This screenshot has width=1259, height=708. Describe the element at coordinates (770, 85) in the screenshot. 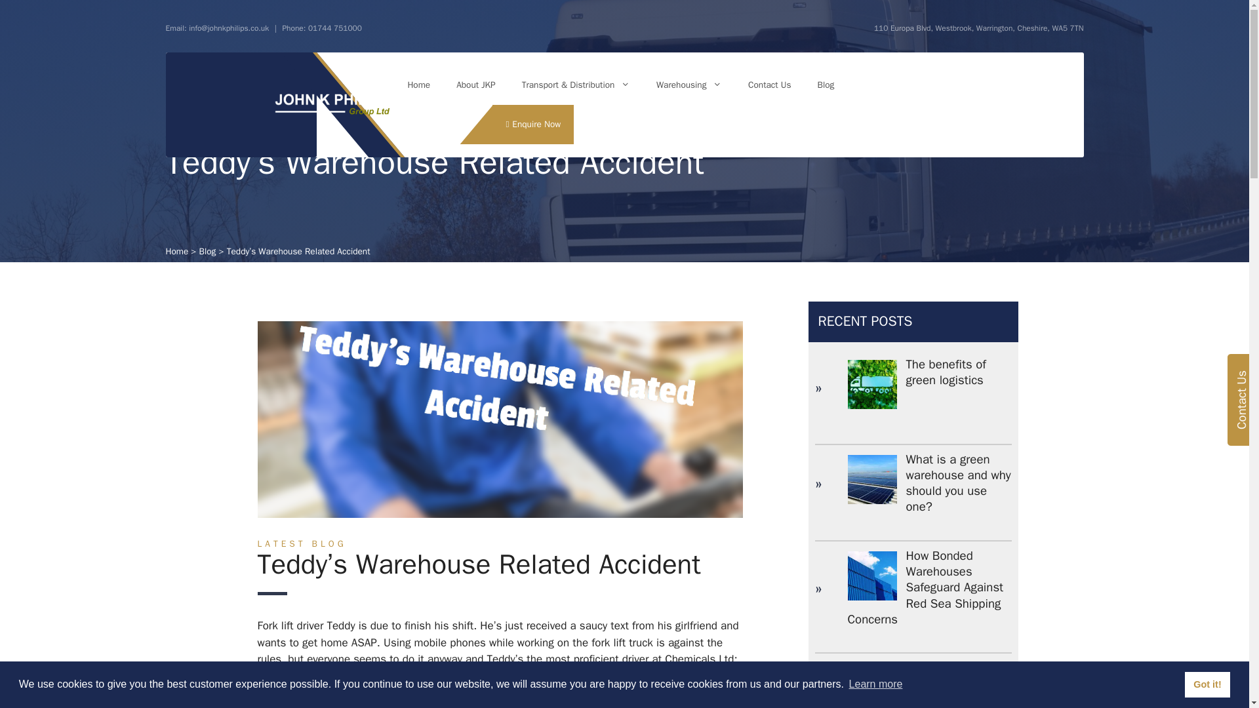

I see `Contact Us` at that location.